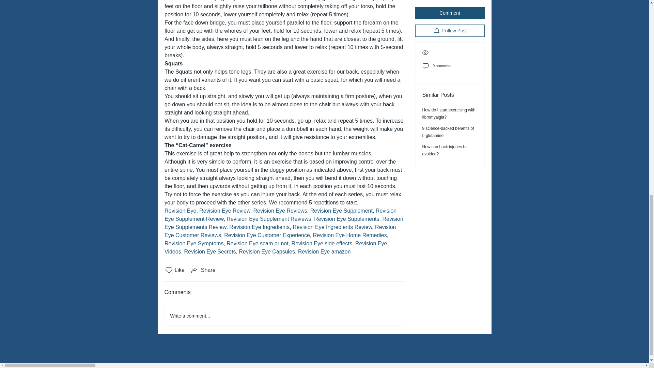 This screenshot has height=368, width=654. What do you see at coordinates (281, 215) in the screenshot?
I see `Revision Eye Supplement Review` at bounding box center [281, 215].